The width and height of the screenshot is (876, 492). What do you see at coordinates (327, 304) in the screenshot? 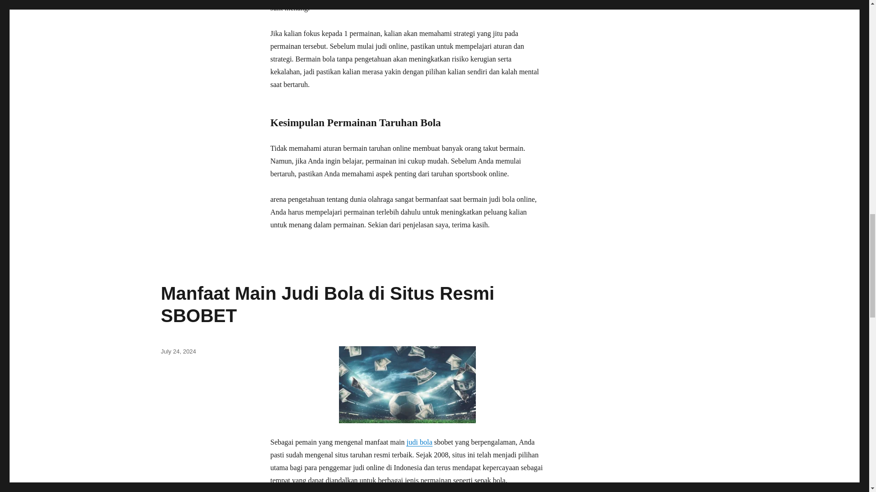
I see `Manfaat Main Judi Bola di Situs Resmi SBOBET` at bounding box center [327, 304].